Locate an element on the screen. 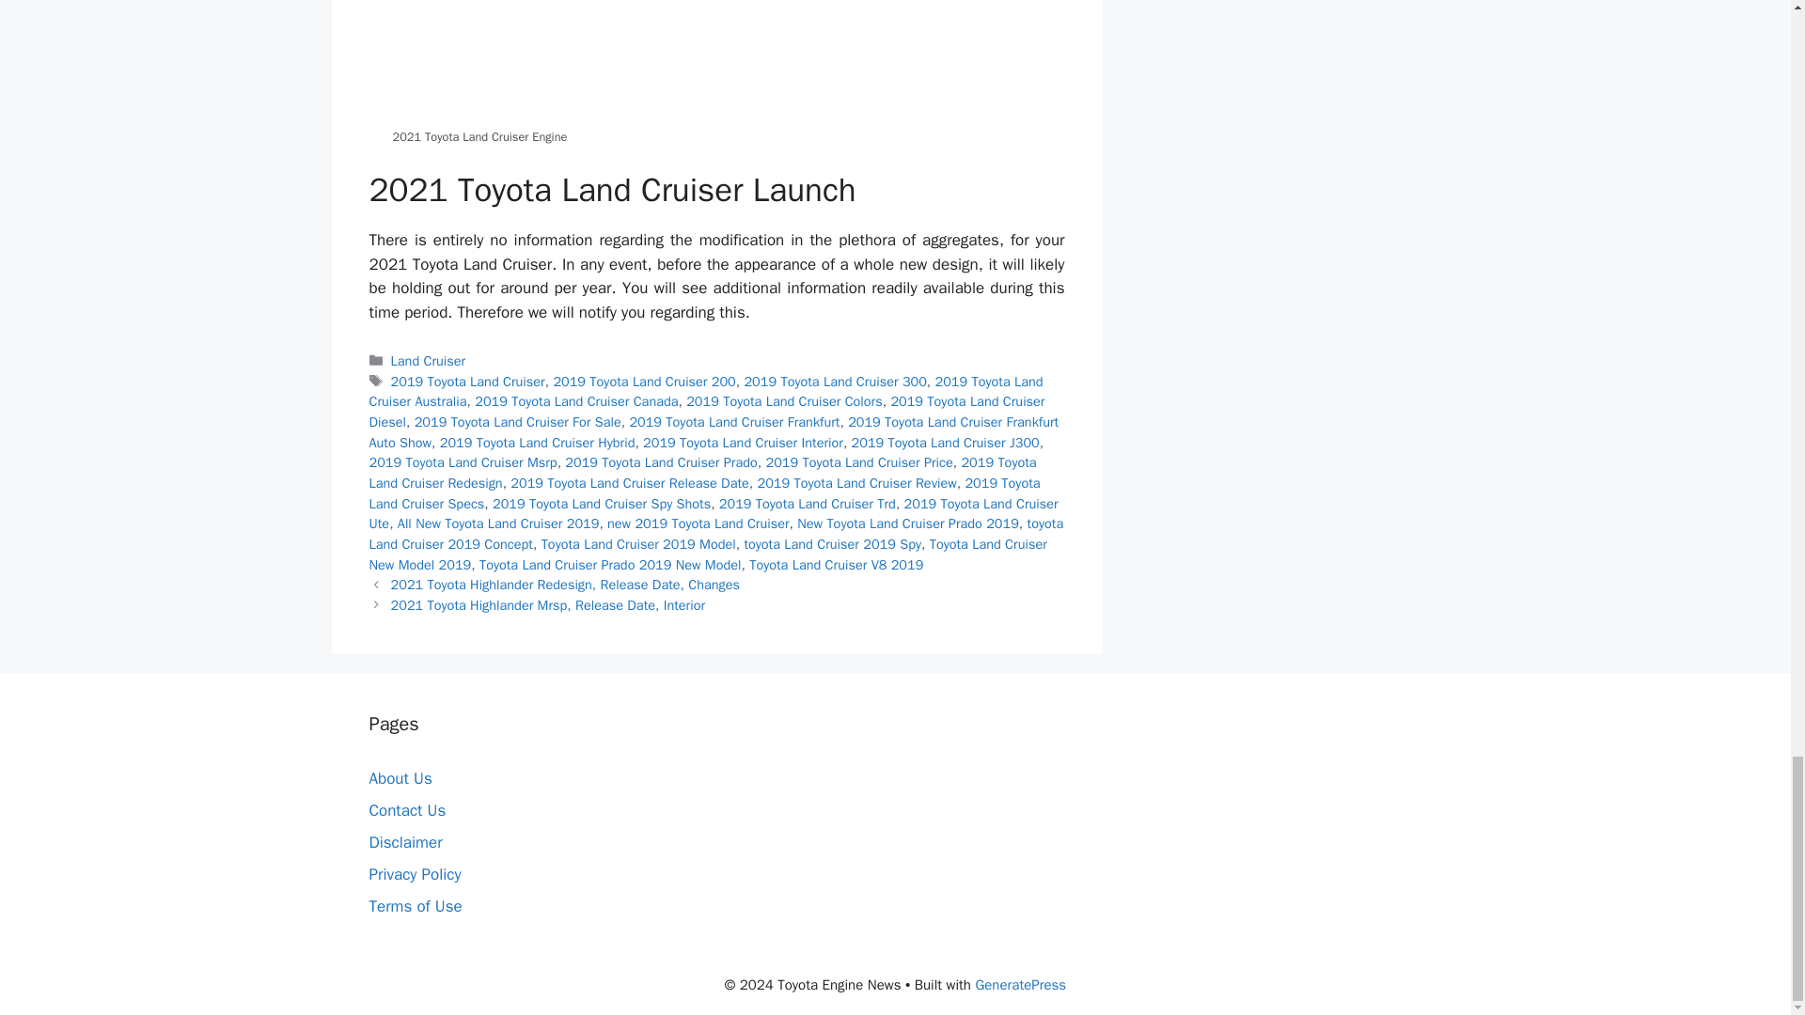  2019 Toyota Land Cruiser Trd is located at coordinates (807, 504).